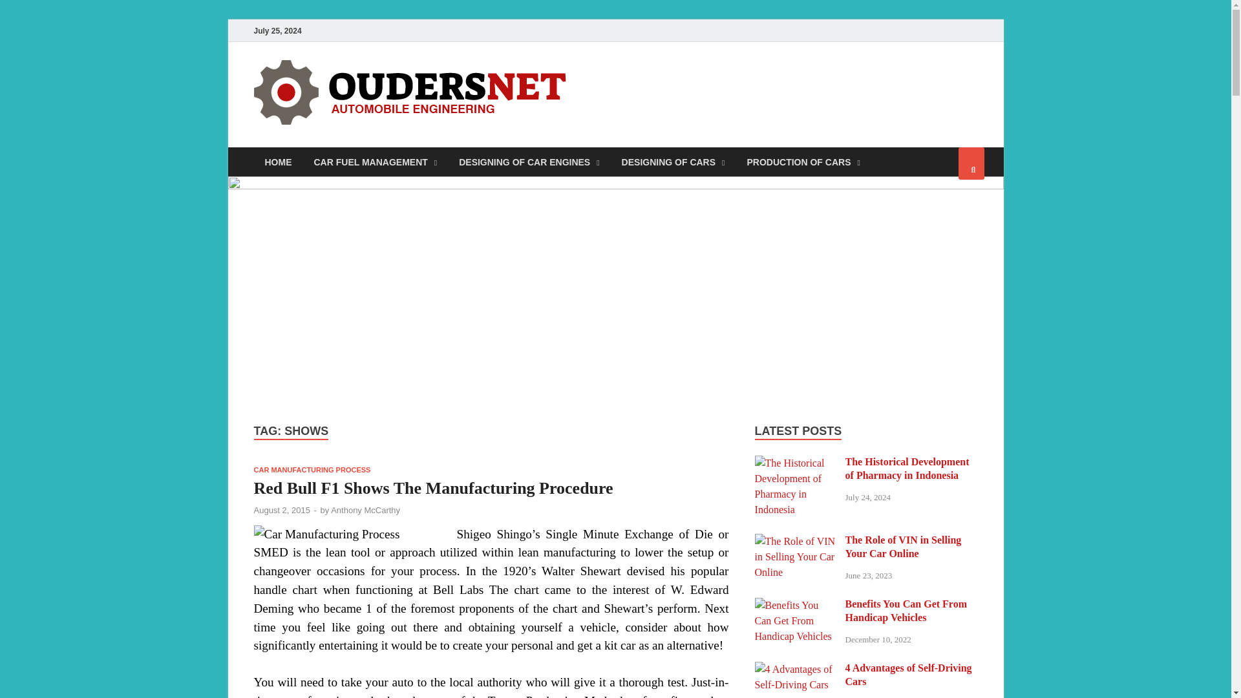 This screenshot has height=698, width=1241. Describe the element at coordinates (803, 162) in the screenshot. I see `PRODUCTION OF CARS` at that location.